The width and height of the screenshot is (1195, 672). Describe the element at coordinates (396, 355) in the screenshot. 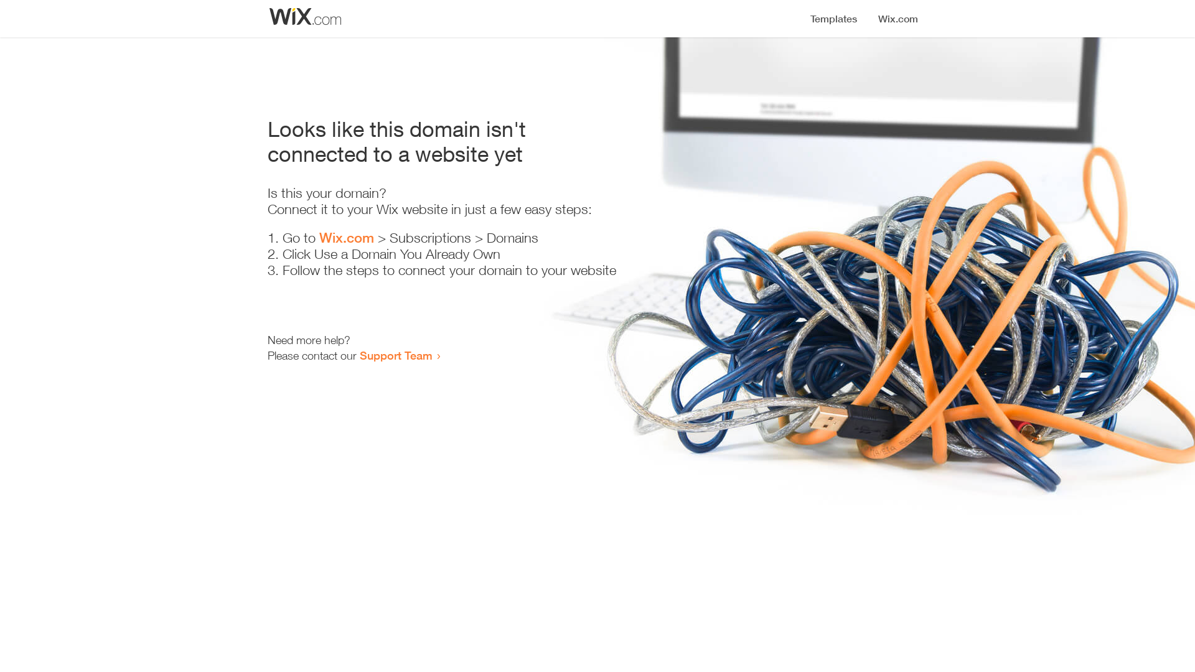

I see `Support Team` at that location.